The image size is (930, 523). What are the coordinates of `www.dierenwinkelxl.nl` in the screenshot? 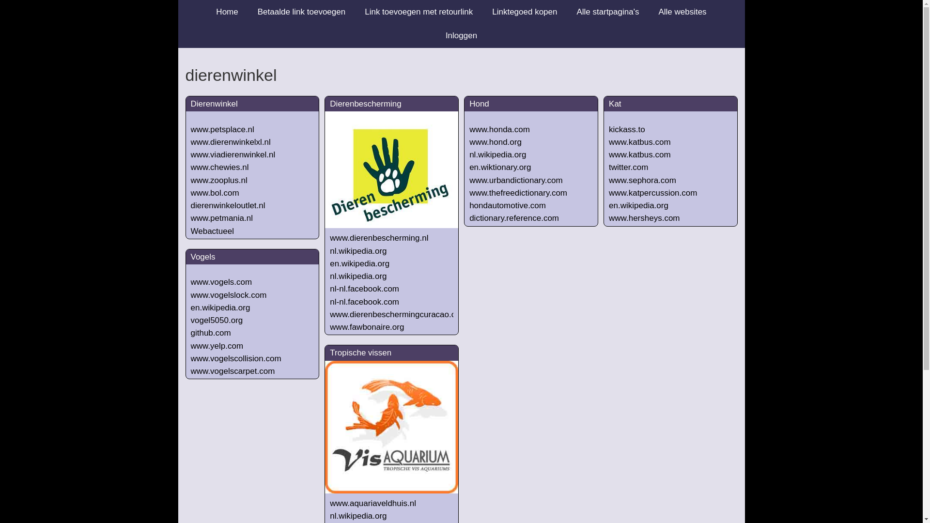 It's located at (231, 142).